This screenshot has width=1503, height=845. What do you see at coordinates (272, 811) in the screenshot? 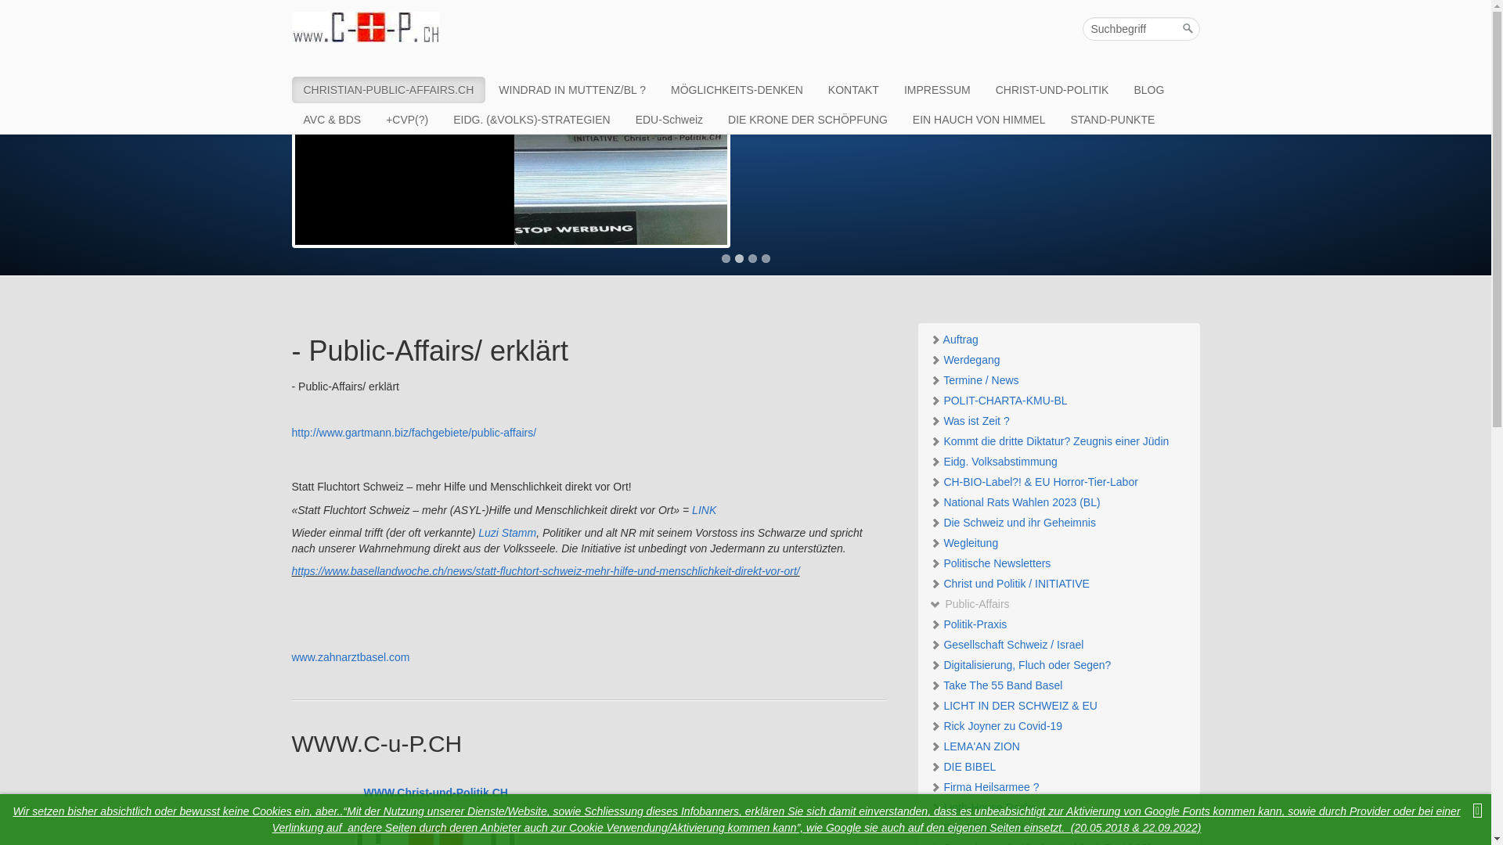
I see `Cookies` at bounding box center [272, 811].